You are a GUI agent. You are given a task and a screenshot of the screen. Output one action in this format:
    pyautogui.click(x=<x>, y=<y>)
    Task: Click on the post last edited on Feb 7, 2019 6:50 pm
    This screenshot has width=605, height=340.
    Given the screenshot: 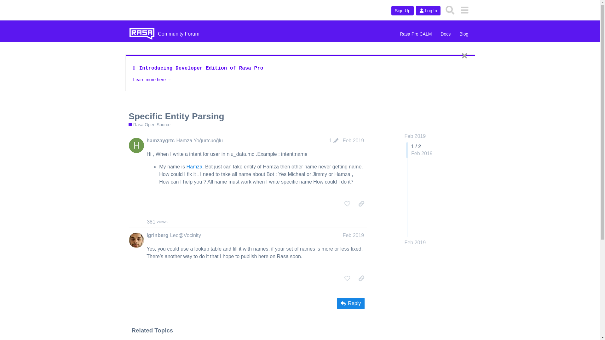 What is the action you would take?
    pyautogui.click(x=415, y=242)
    